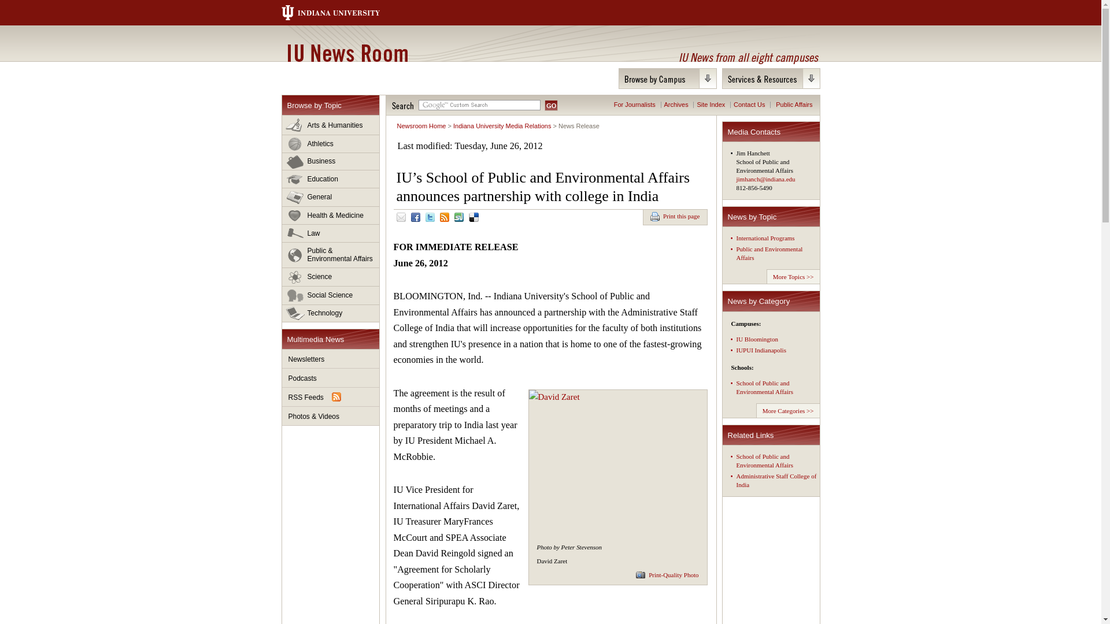 This screenshot has height=624, width=1110. I want to click on Social Science, so click(331, 296).